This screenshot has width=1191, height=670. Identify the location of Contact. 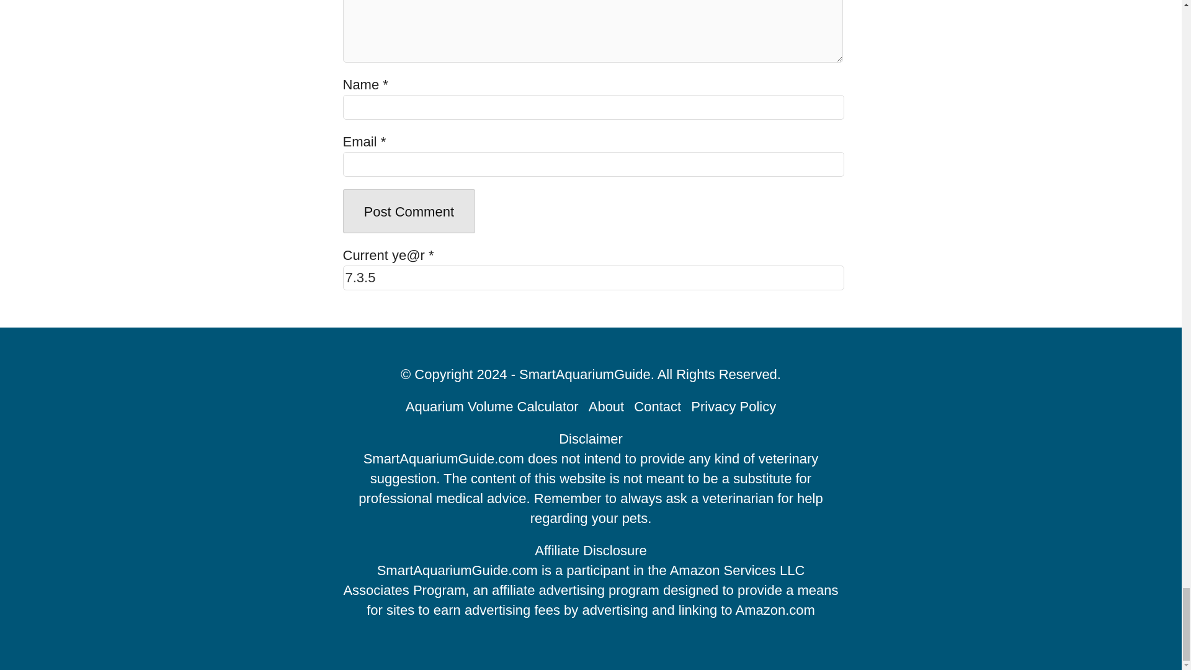
(658, 406).